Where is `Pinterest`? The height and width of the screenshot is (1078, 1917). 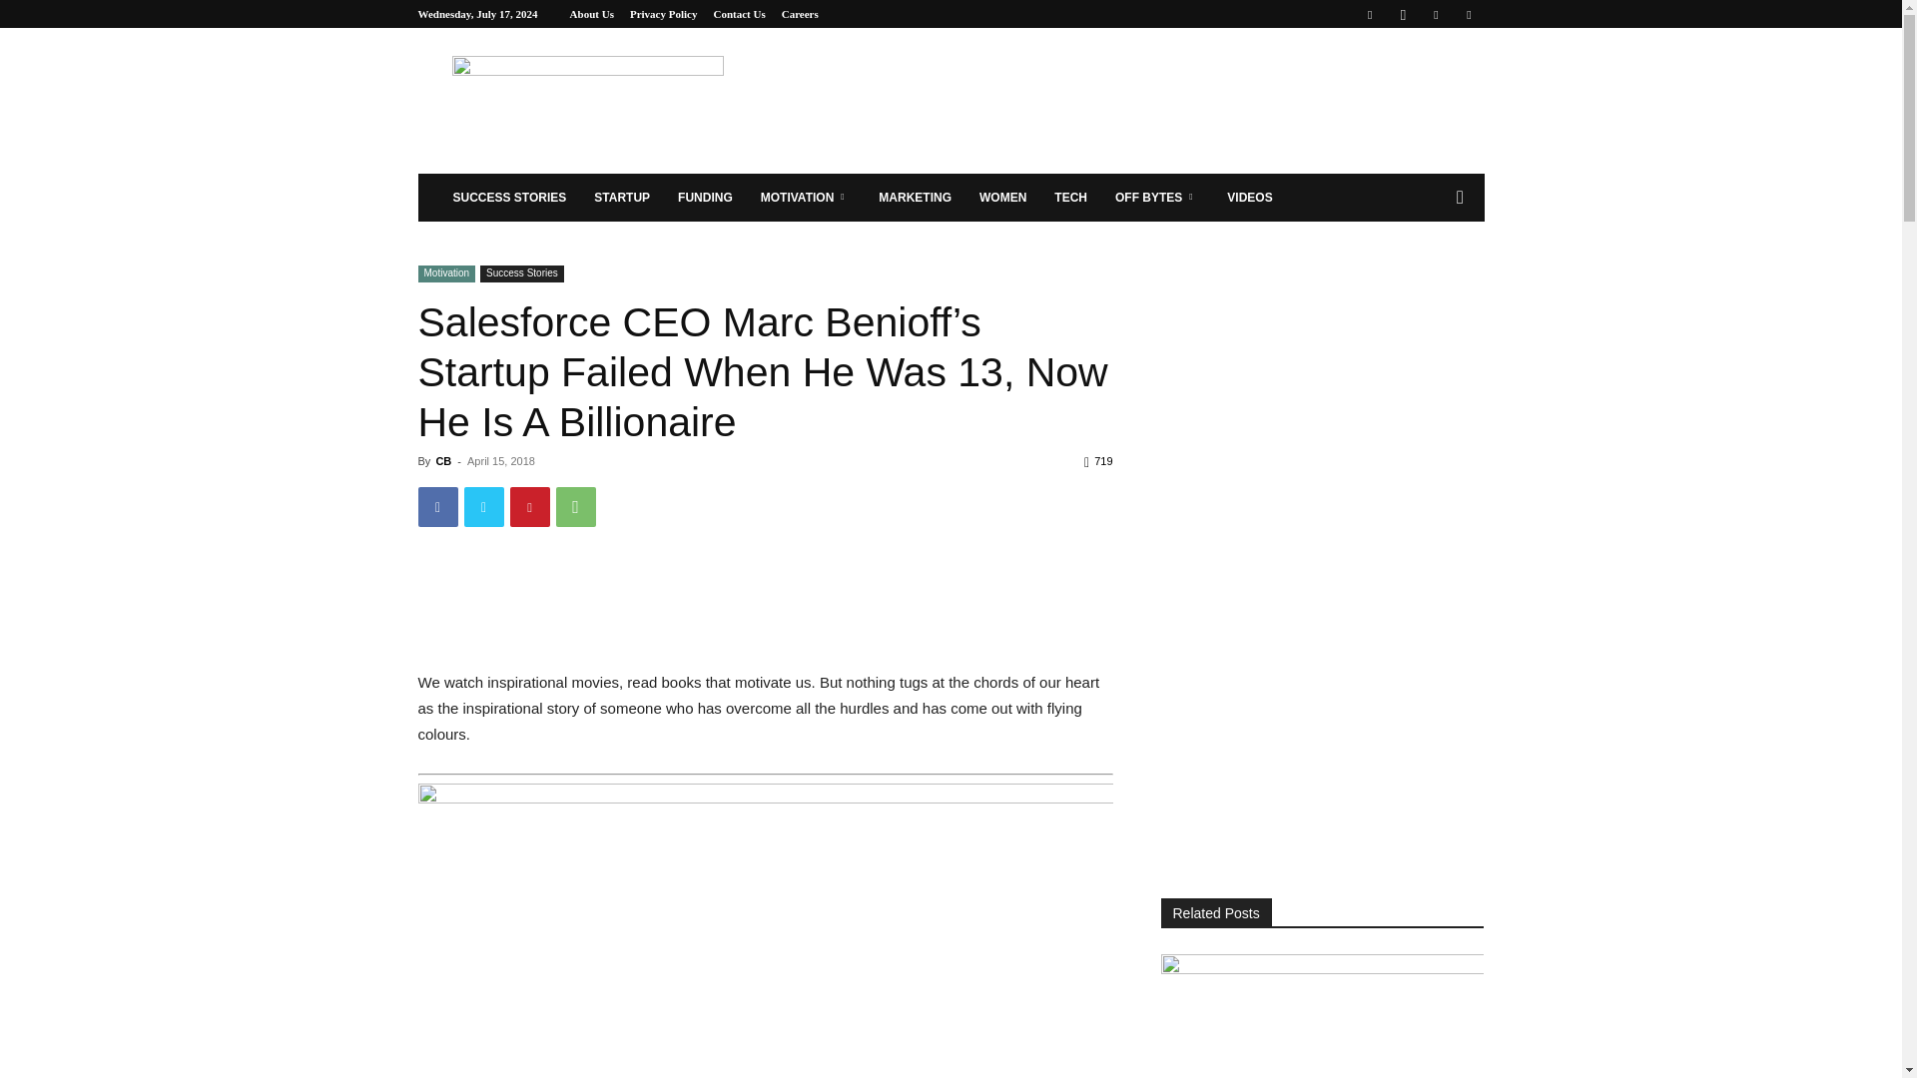
Pinterest is located at coordinates (1436, 14).